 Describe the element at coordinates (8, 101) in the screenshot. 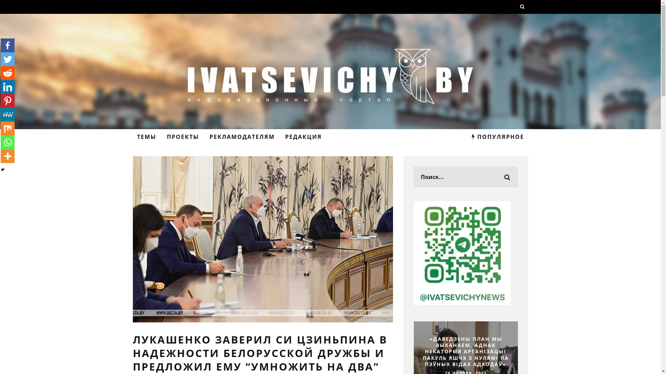

I see `Pinterest` at that location.